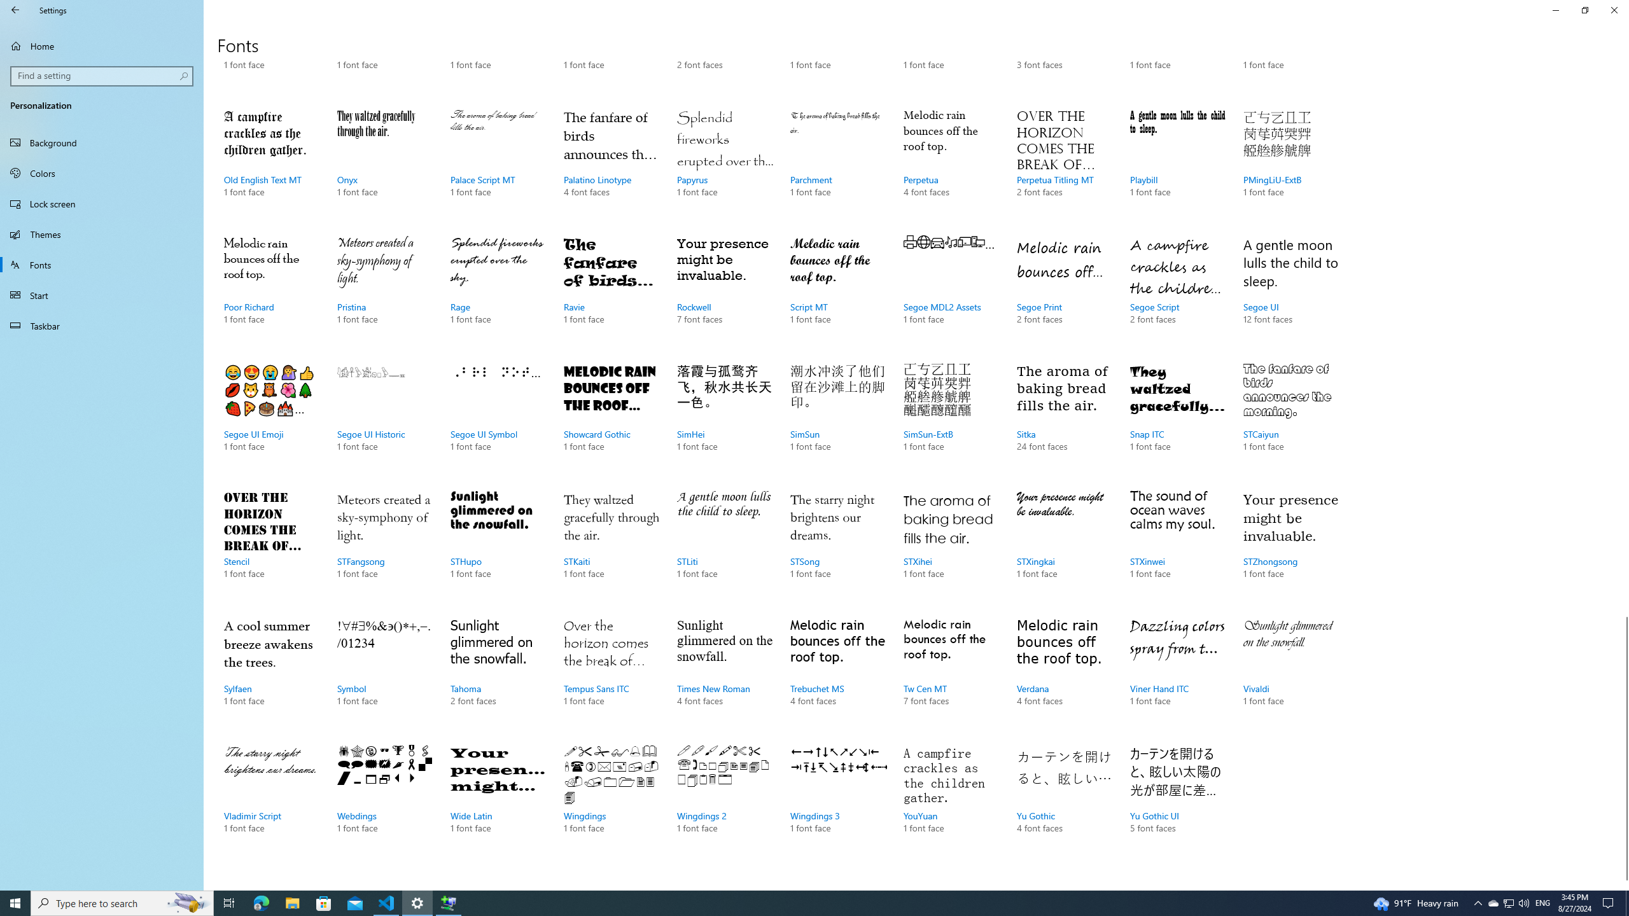 This screenshot has height=916, width=1629. I want to click on Type here to search, so click(122, 903).